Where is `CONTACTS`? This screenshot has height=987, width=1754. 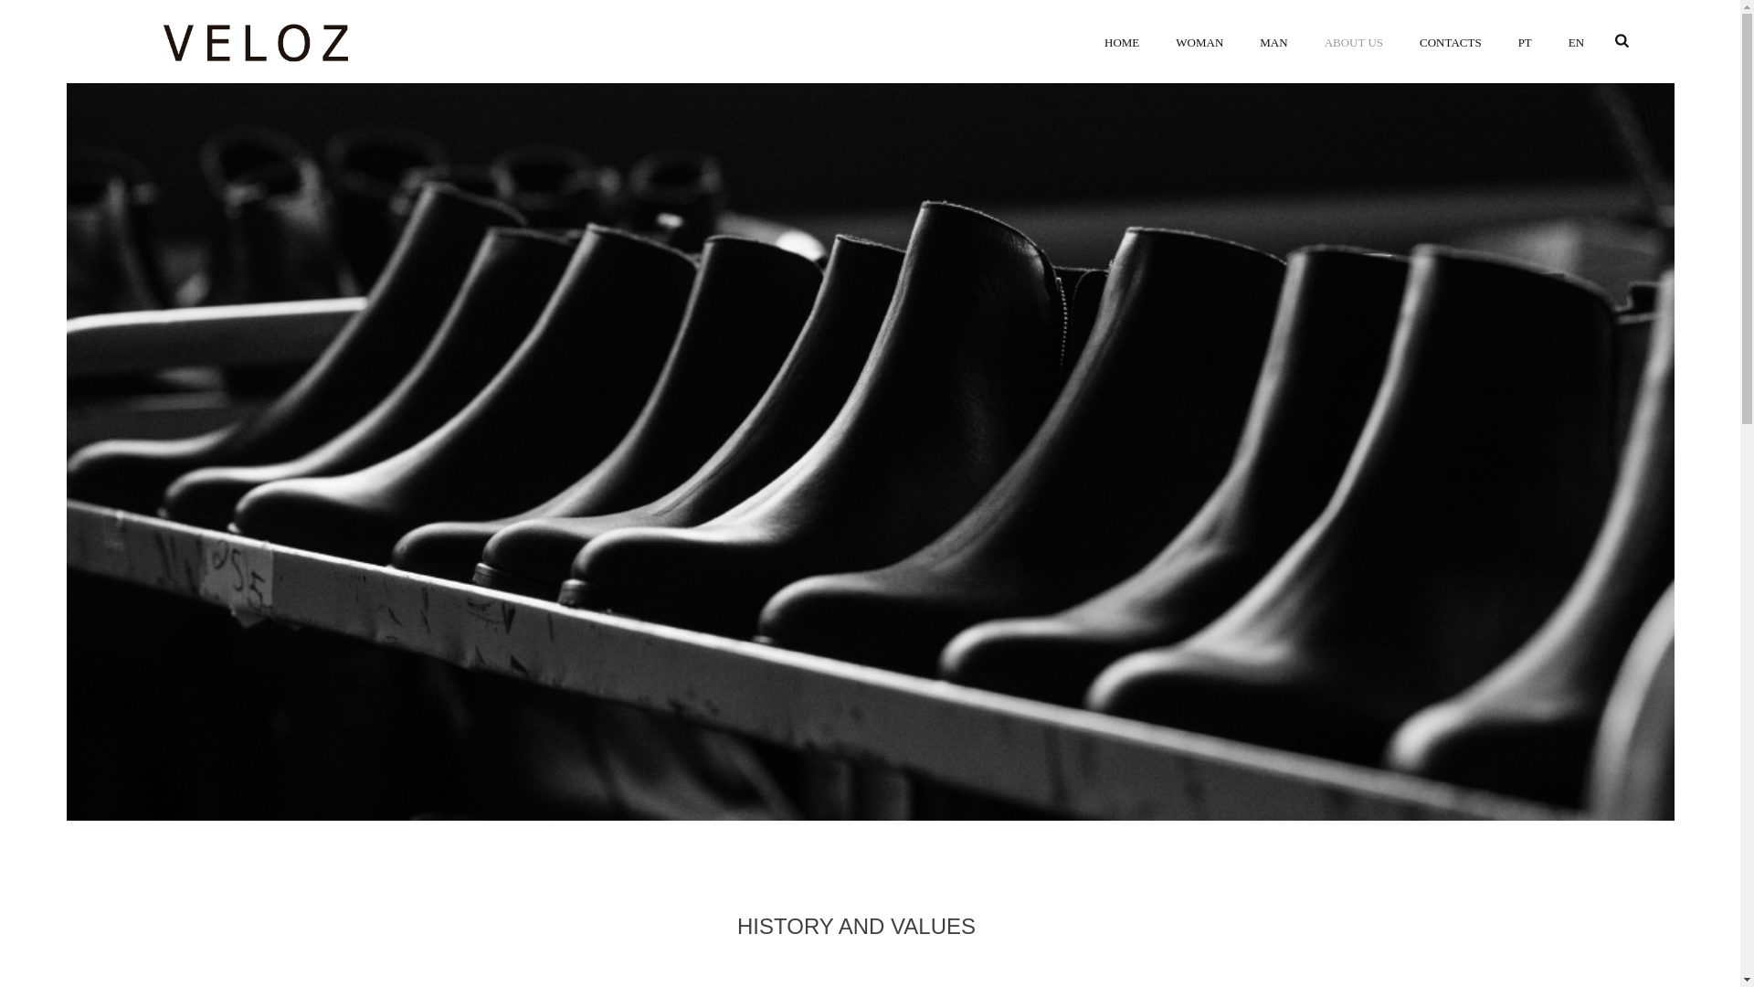
CONTACTS is located at coordinates (1451, 40).